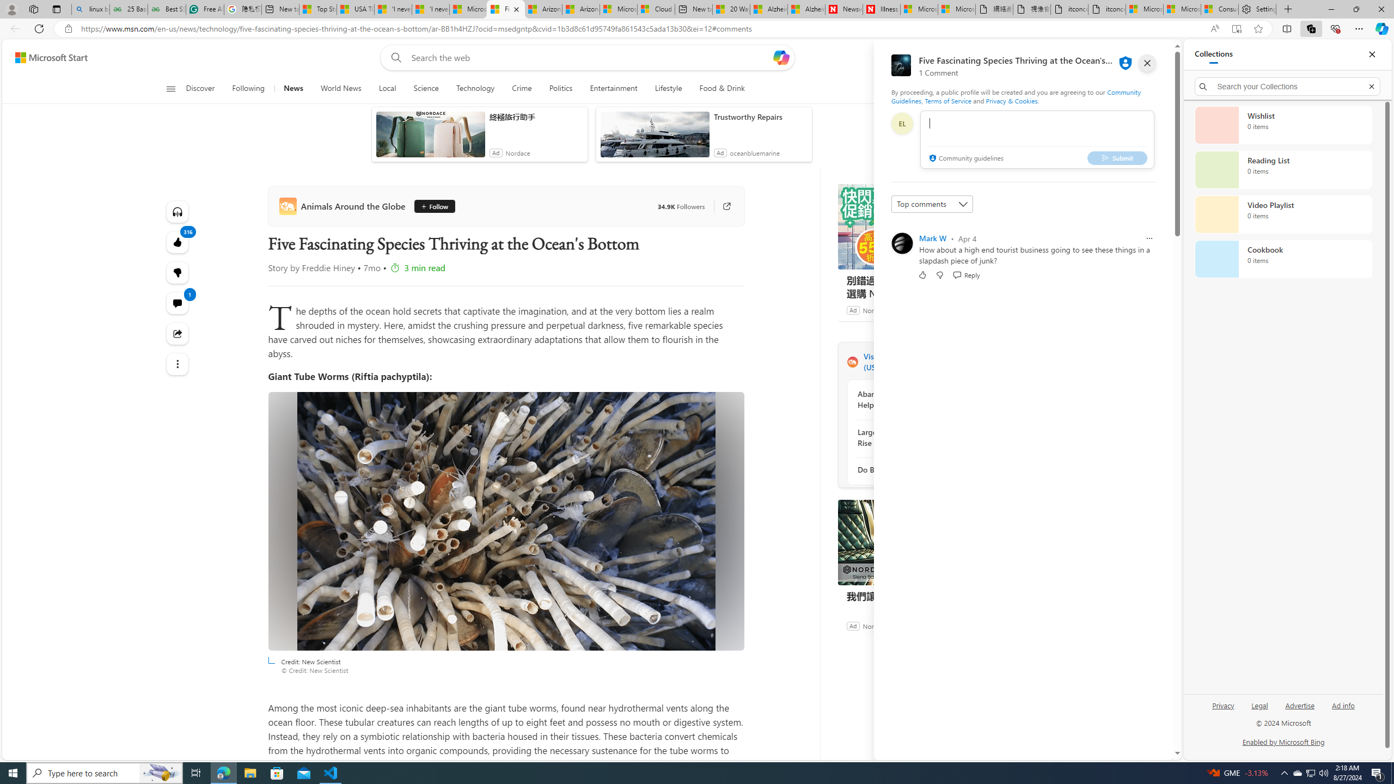  What do you see at coordinates (657, 9) in the screenshot?
I see `Cloud Computing Services | Microsoft Azure` at bounding box center [657, 9].